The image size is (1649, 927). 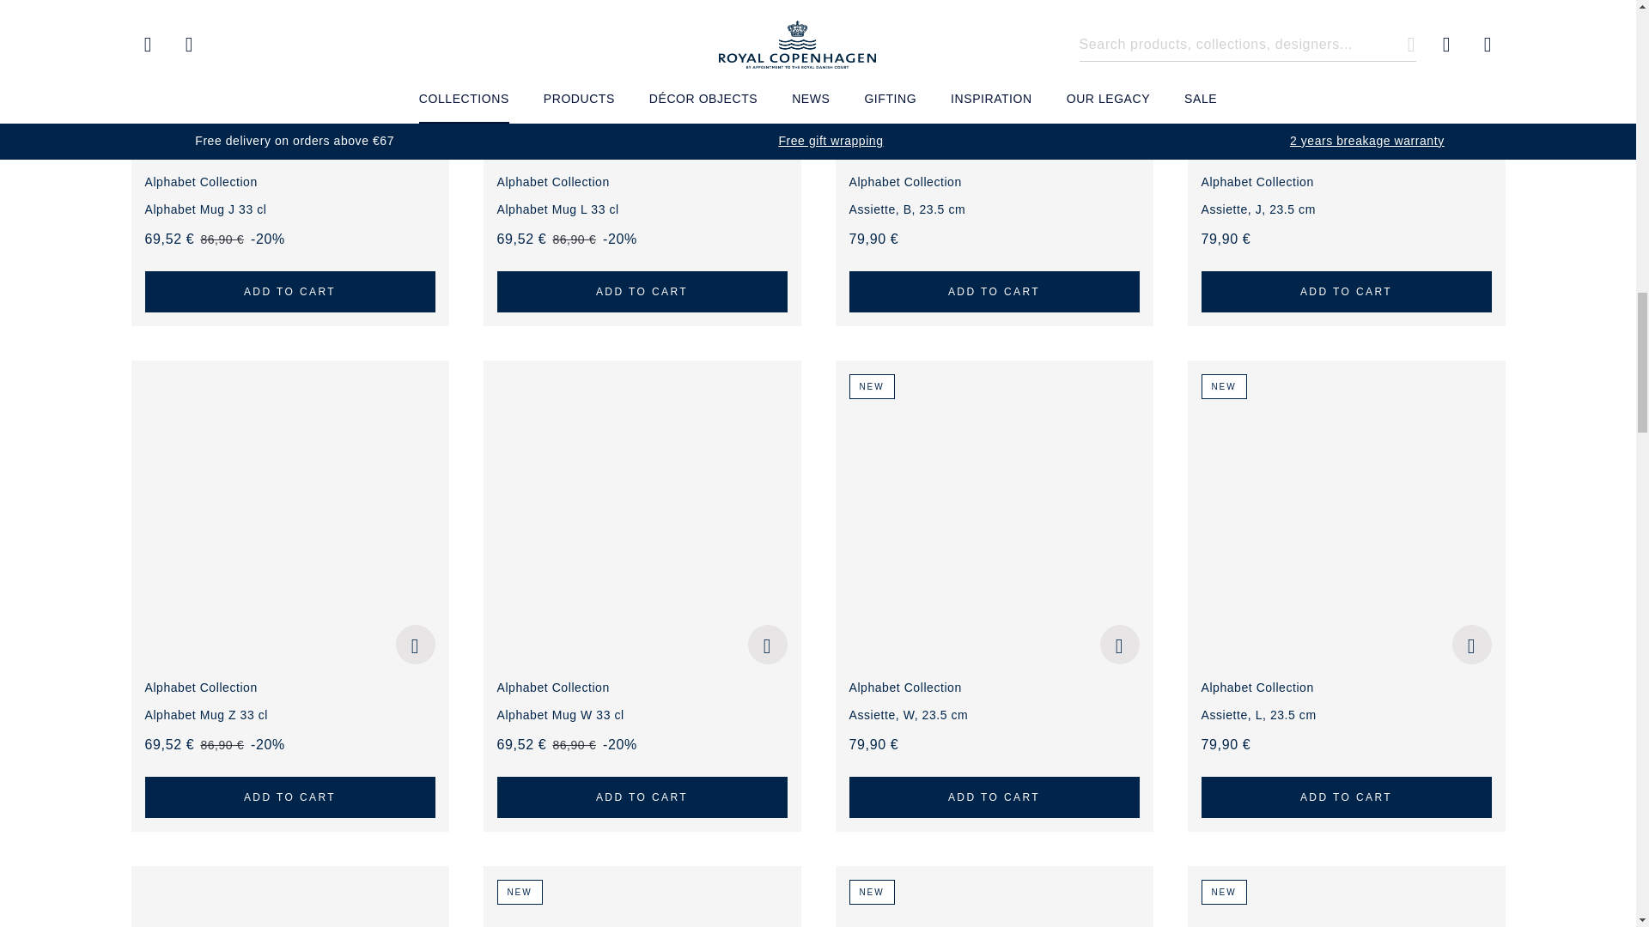 I want to click on Add to cart, so click(x=641, y=292).